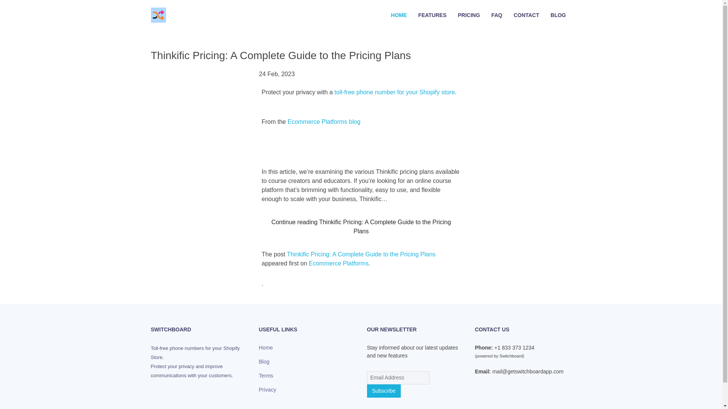 The height and width of the screenshot is (409, 728). I want to click on FAQ, so click(497, 15).